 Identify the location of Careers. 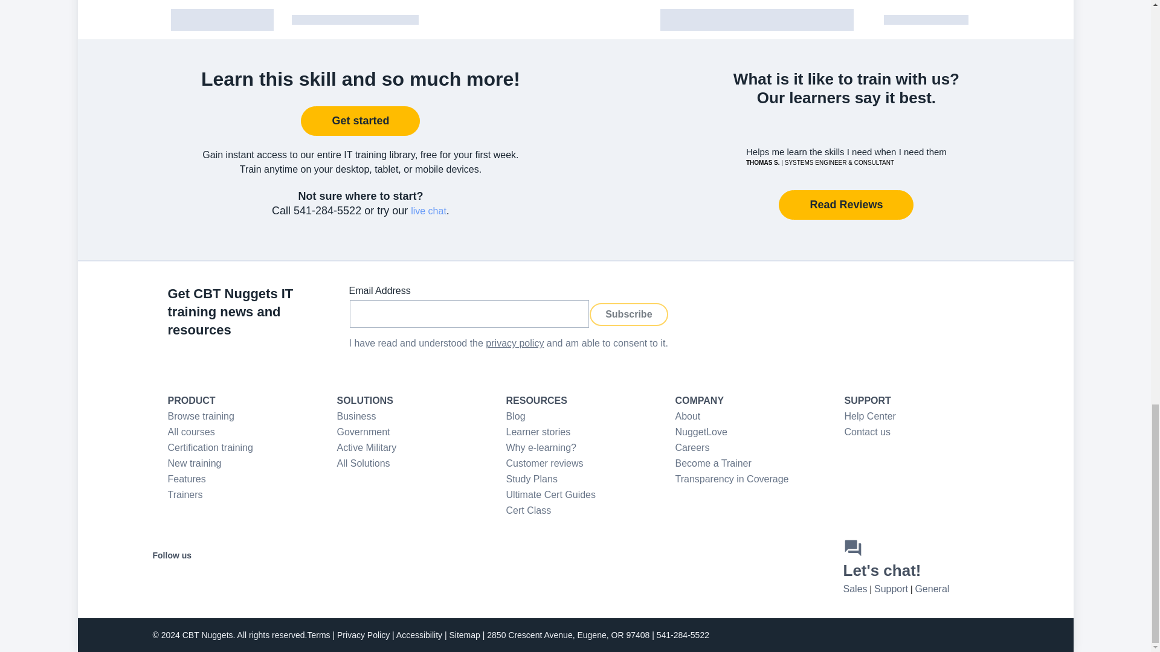
(692, 447).